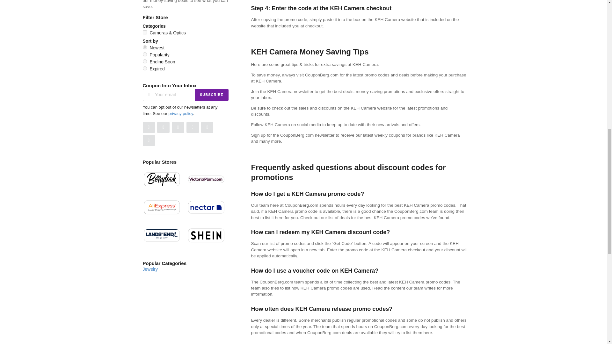 The image size is (612, 344). Describe the element at coordinates (145, 47) in the screenshot. I see `newest` at that location.